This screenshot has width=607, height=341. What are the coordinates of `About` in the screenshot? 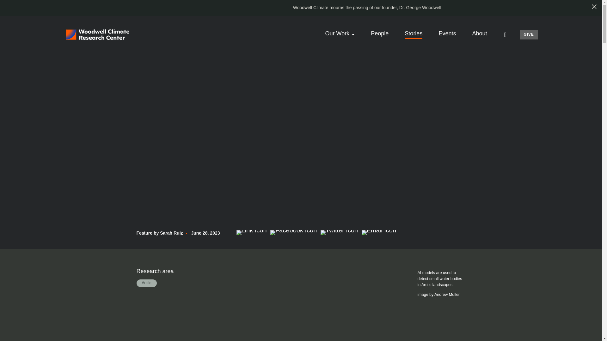 It's located at (479, 33).